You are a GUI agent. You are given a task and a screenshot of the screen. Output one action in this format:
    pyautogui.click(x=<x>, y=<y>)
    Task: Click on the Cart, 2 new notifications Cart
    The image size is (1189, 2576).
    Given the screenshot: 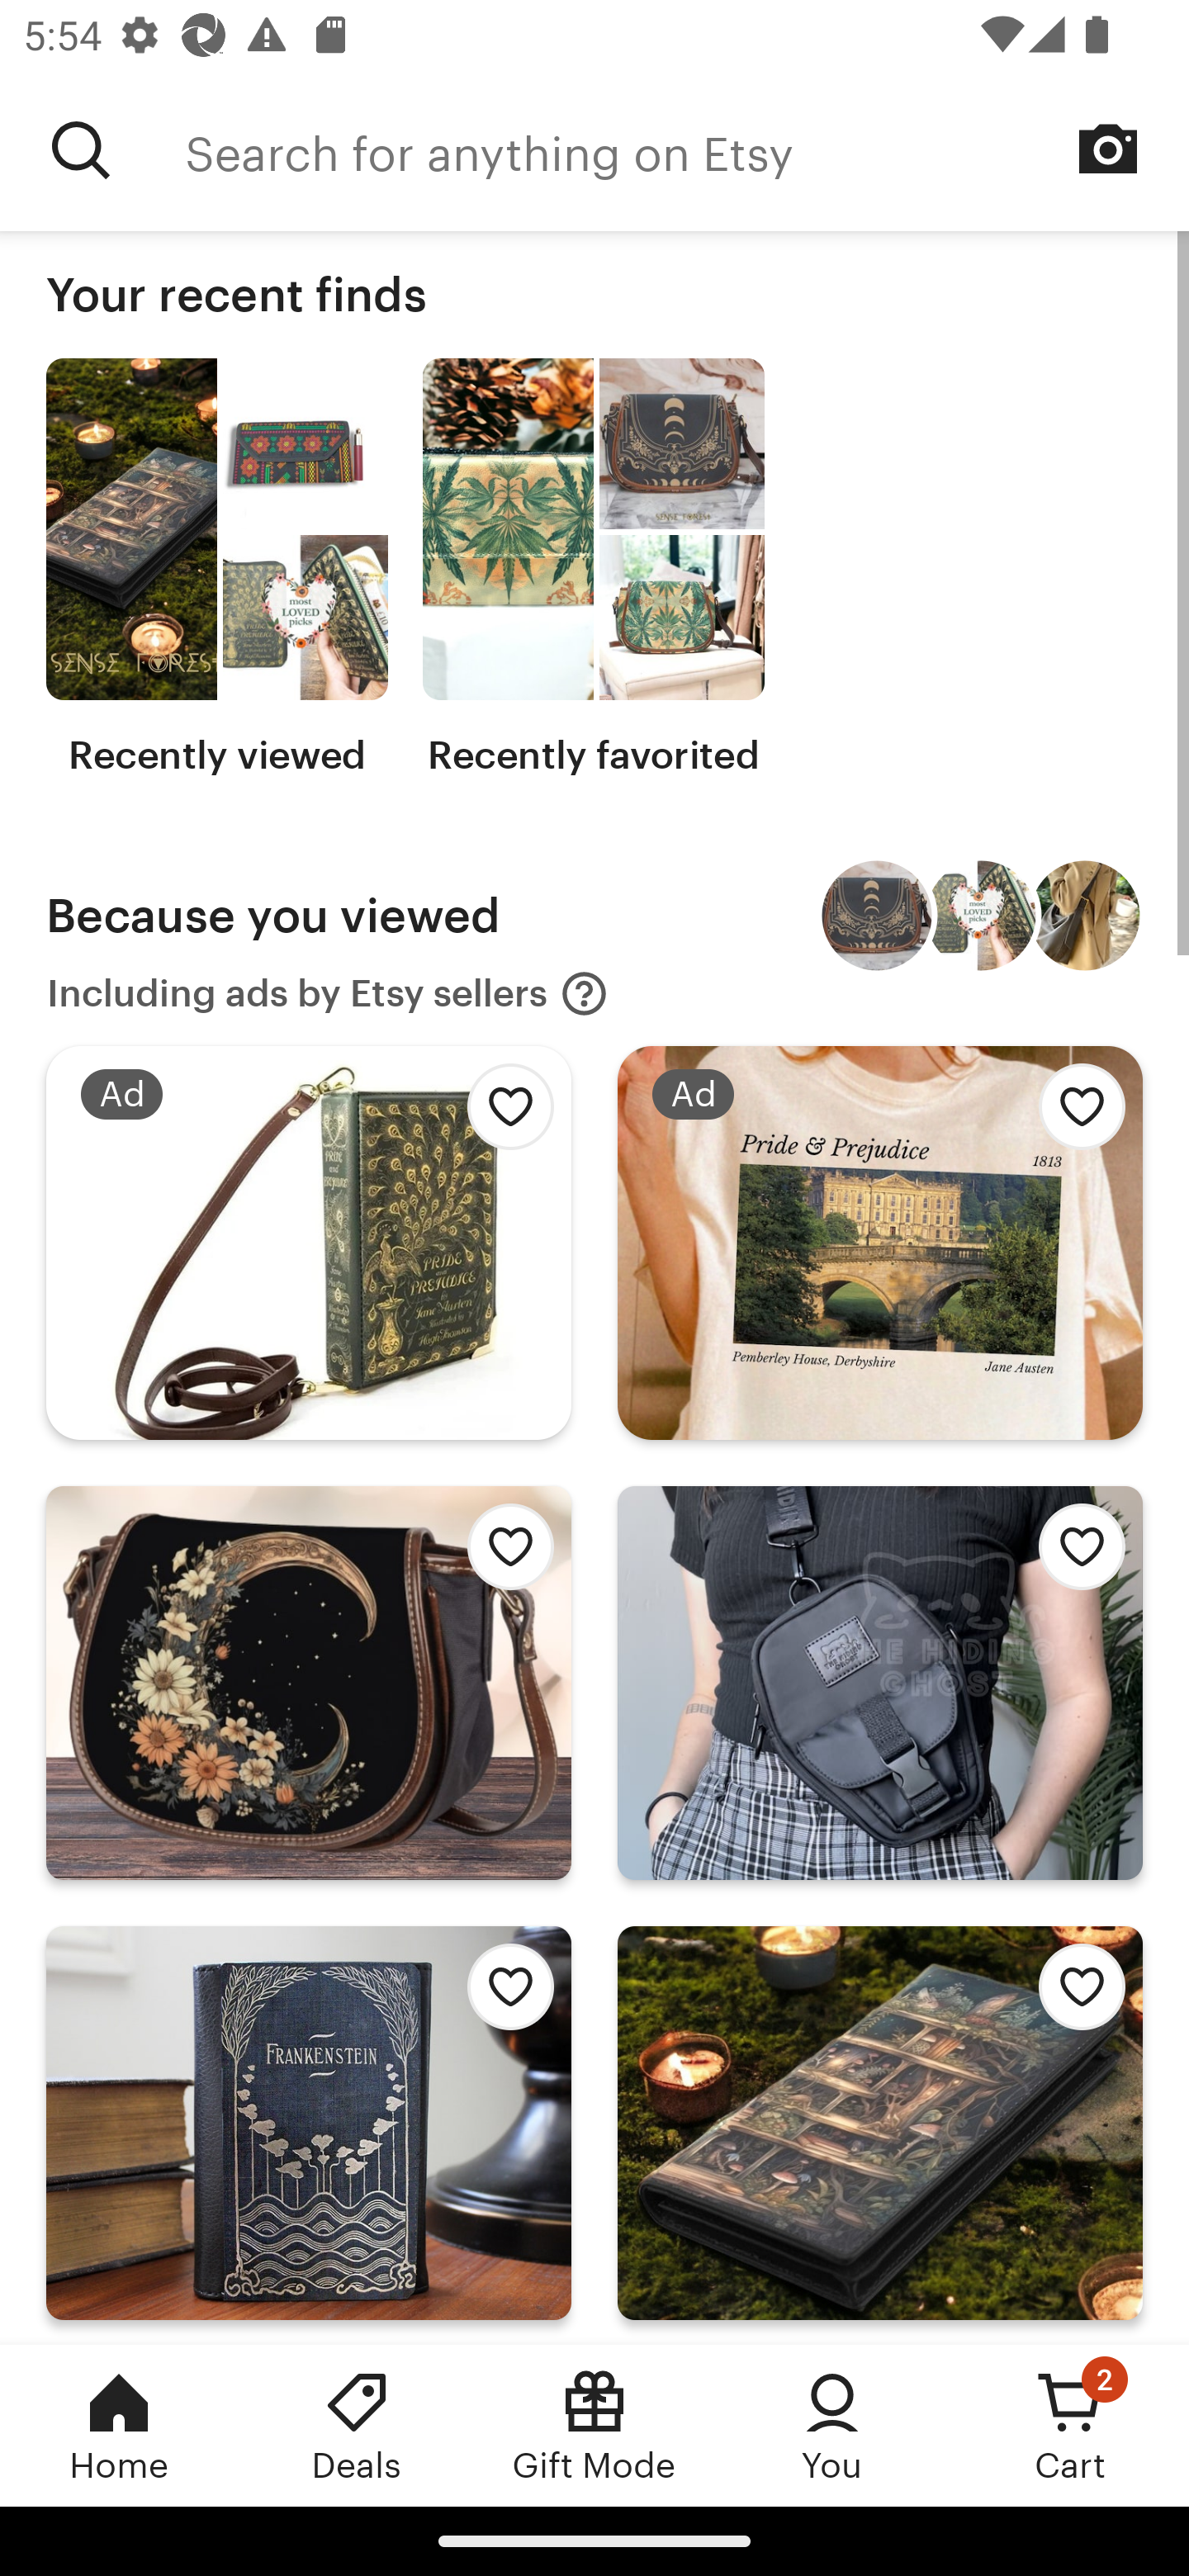 What is the action you would take?
    pyautogui.click(x=1070, y=2425)
    